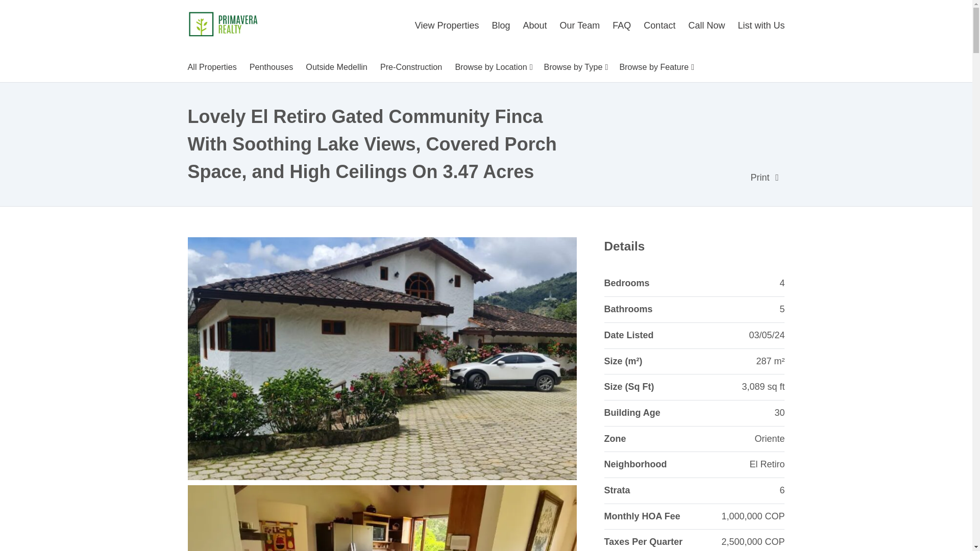  What do you see at coordinates (580, 26) in the screenshot?
I see `Our Team` at bounding box center [580, 26].